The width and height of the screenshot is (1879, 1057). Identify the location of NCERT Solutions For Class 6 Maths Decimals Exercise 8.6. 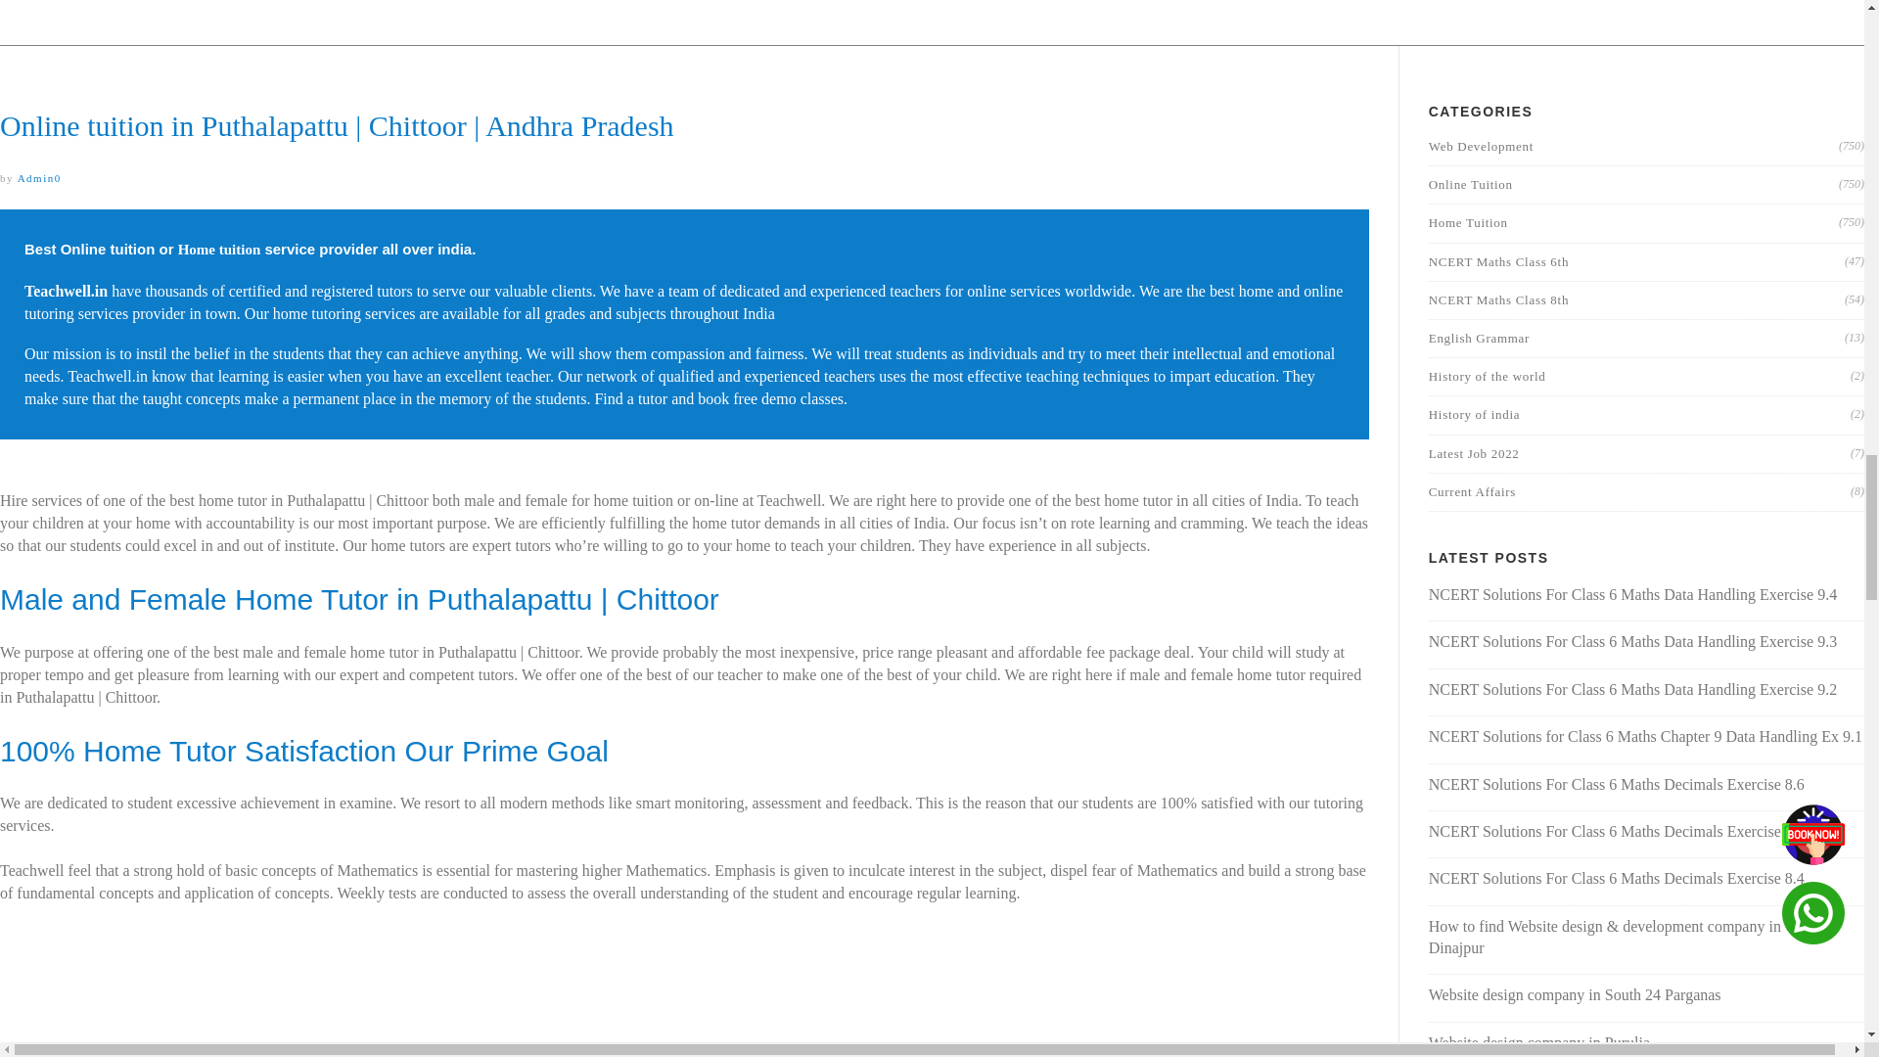
(1616, 784).